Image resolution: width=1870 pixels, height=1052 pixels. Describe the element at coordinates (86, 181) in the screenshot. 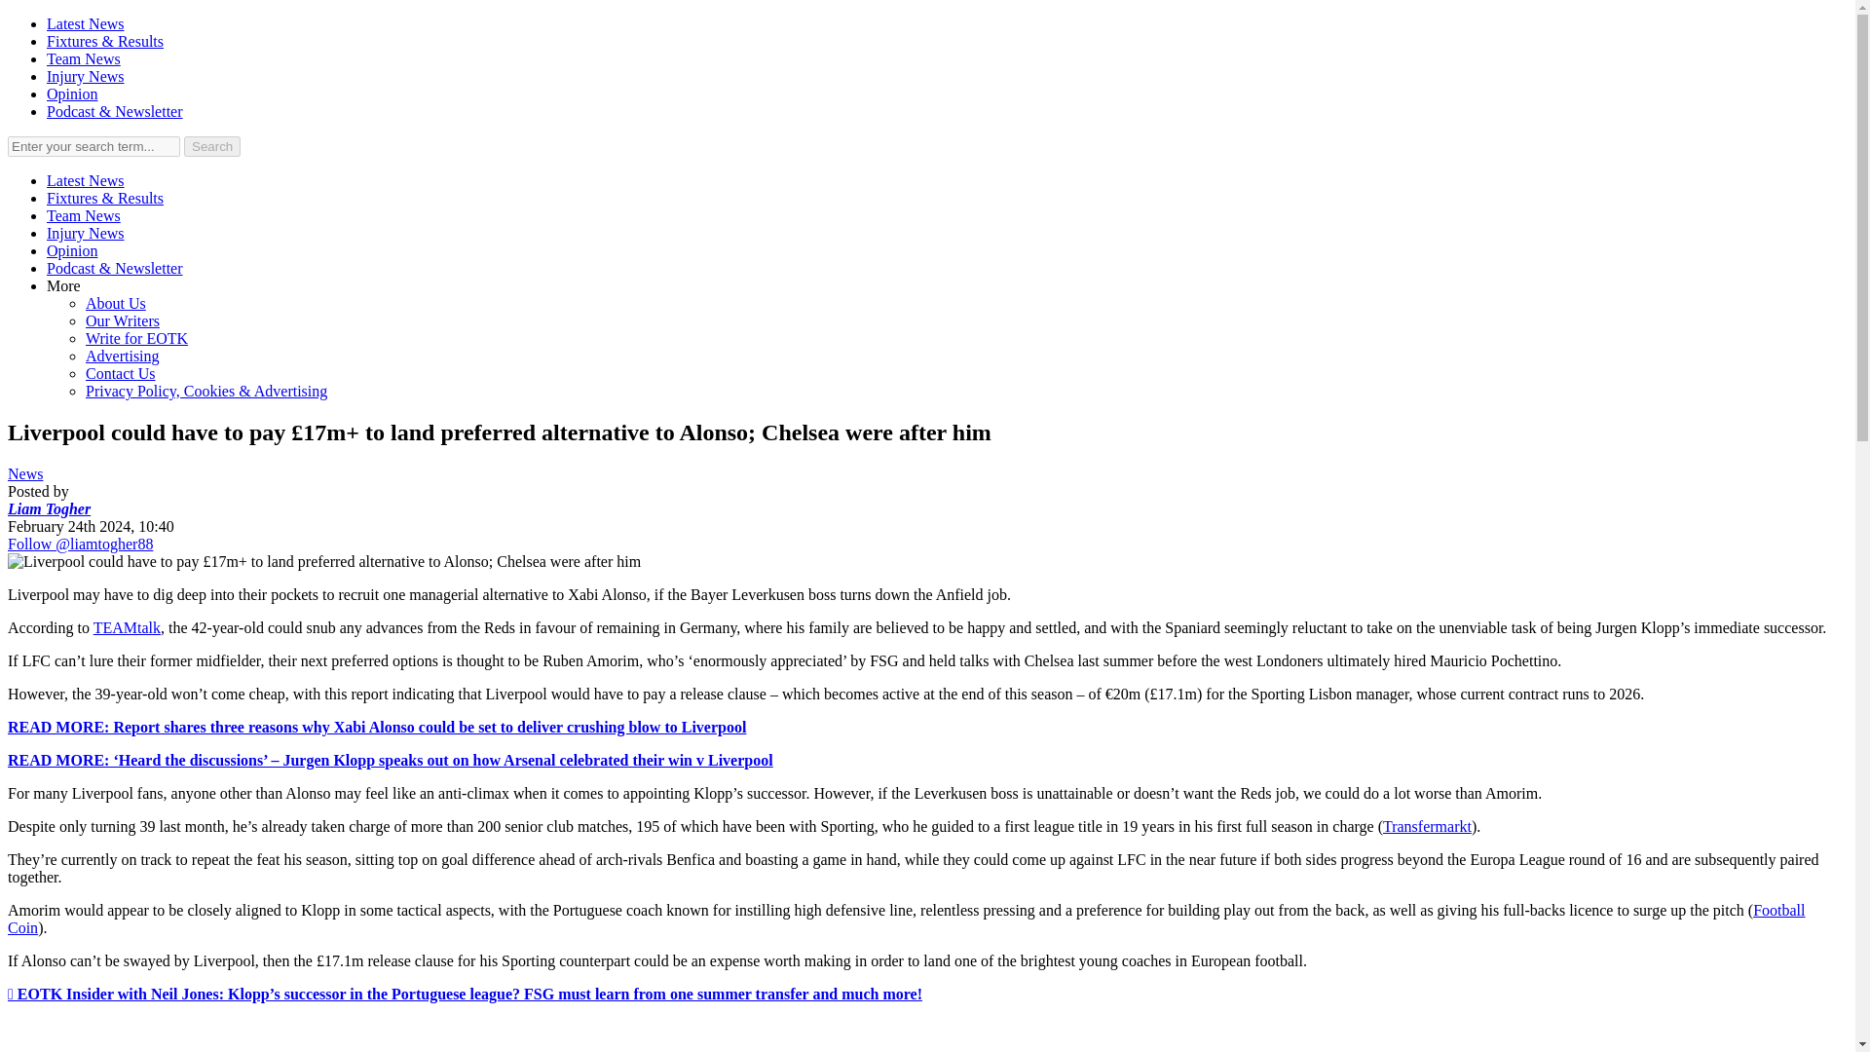

I see `Latest News` at that location.